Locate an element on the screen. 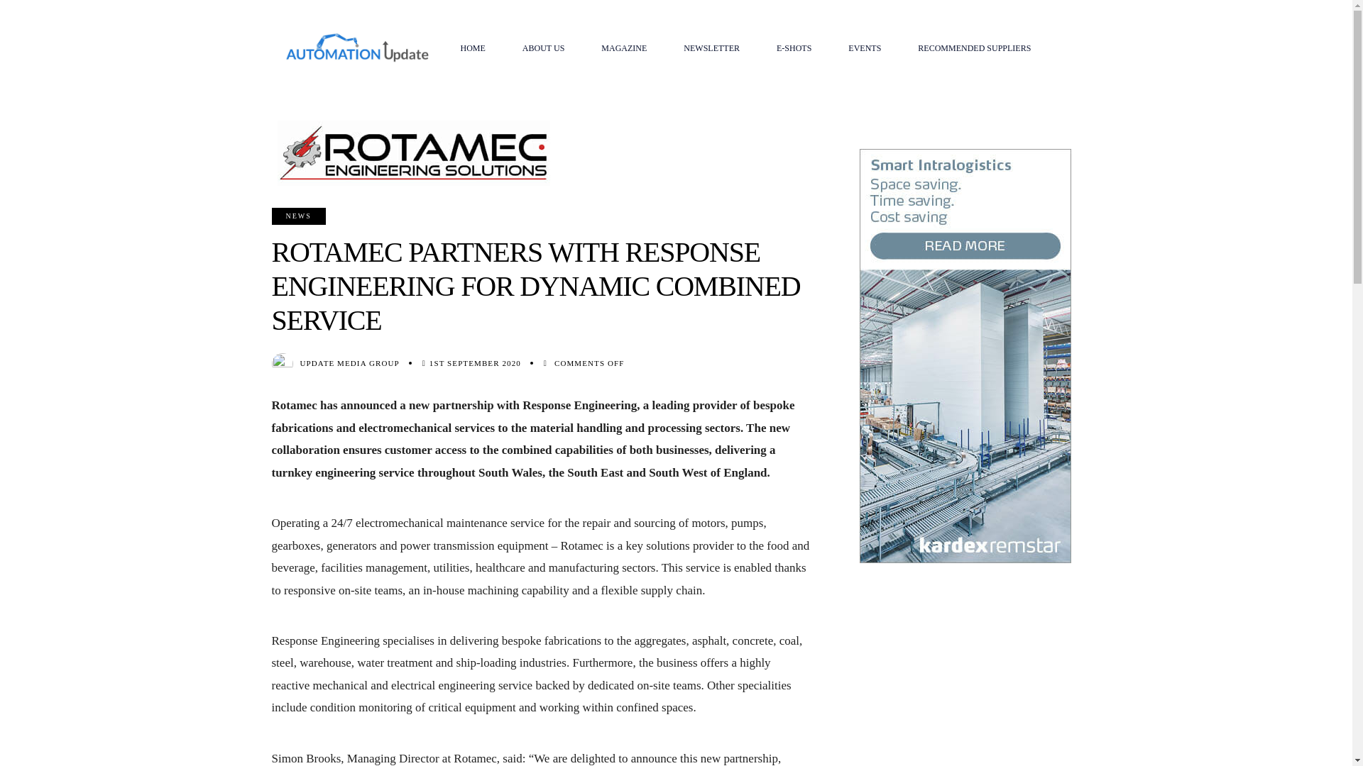 This screenshot has width=1363, height=766. E-SHOTS is located at coordinates (794, 48).